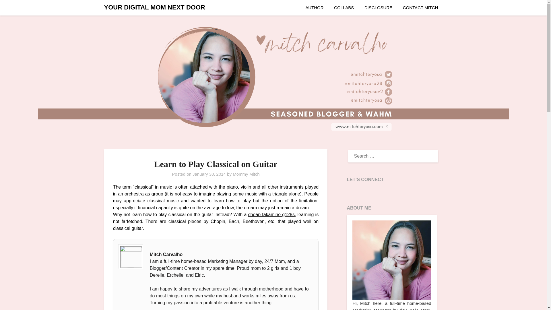  I want to click on AUTHOR, so click(314, 8).